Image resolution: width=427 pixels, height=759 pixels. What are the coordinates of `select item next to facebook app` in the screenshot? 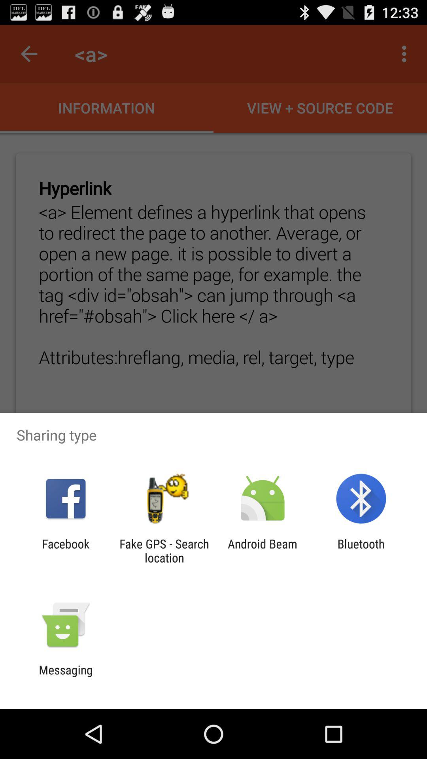 It's located at (164, 551).